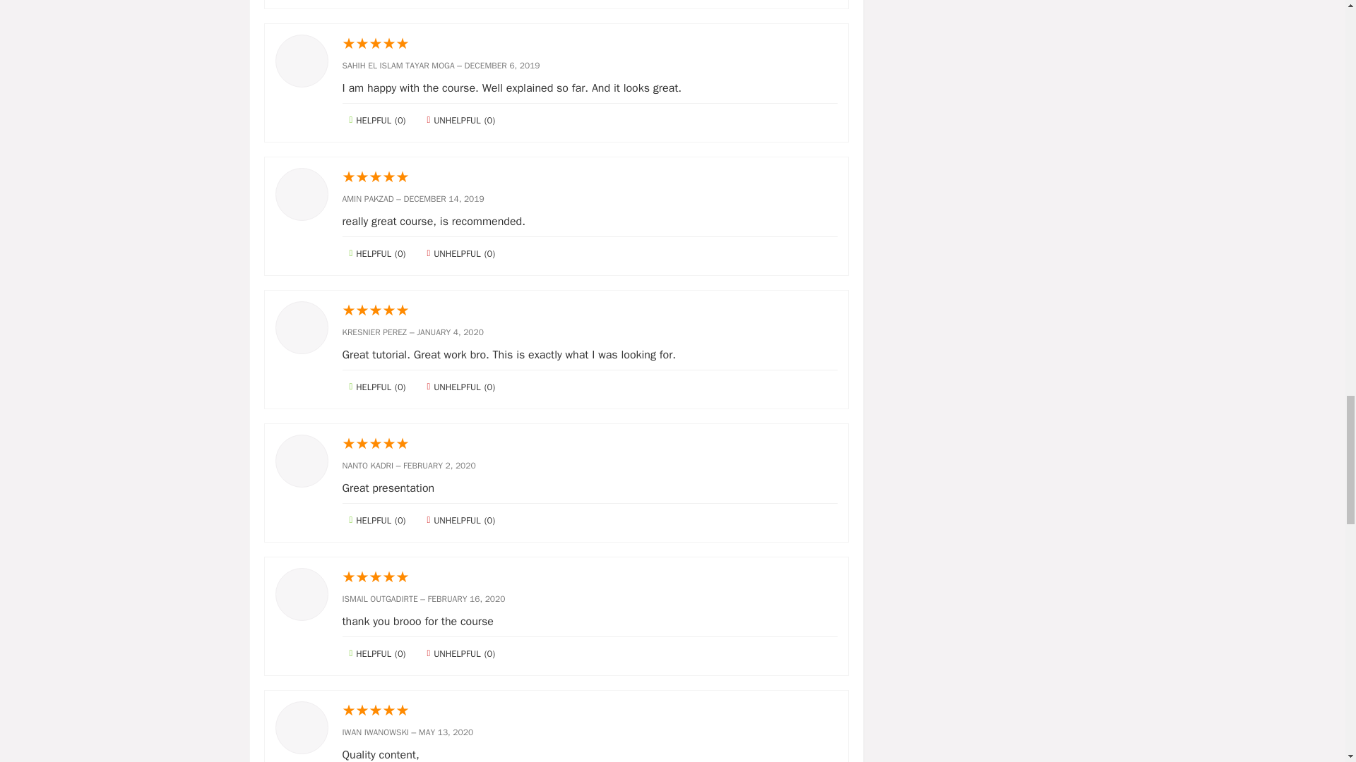  Describe the element at coordinates (589, 44) in the screenshot. I see `Rated 5 out of 5` at that location.